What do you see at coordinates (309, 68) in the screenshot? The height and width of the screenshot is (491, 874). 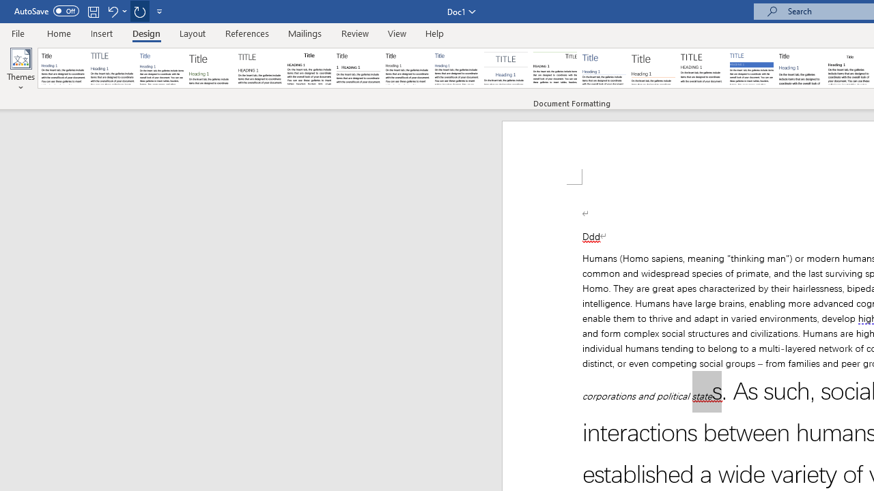 I see `Black & White (Classic)` at bounding box center [309, 68].